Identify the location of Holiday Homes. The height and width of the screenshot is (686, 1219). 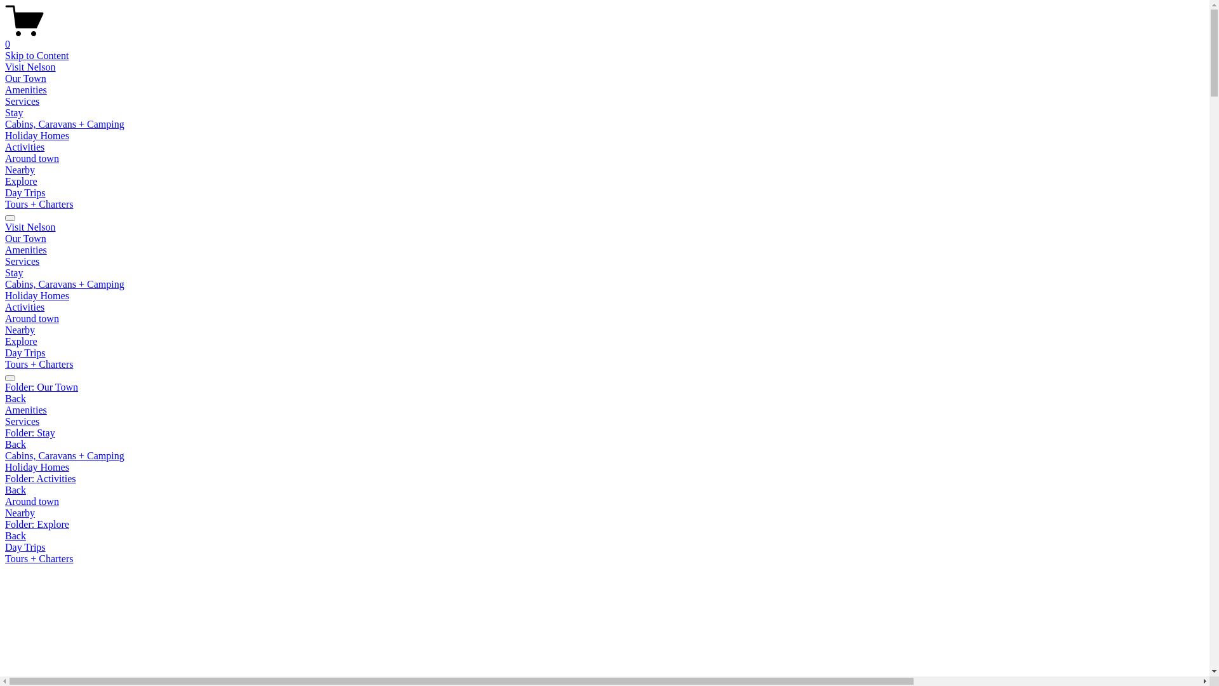
(37, 296).